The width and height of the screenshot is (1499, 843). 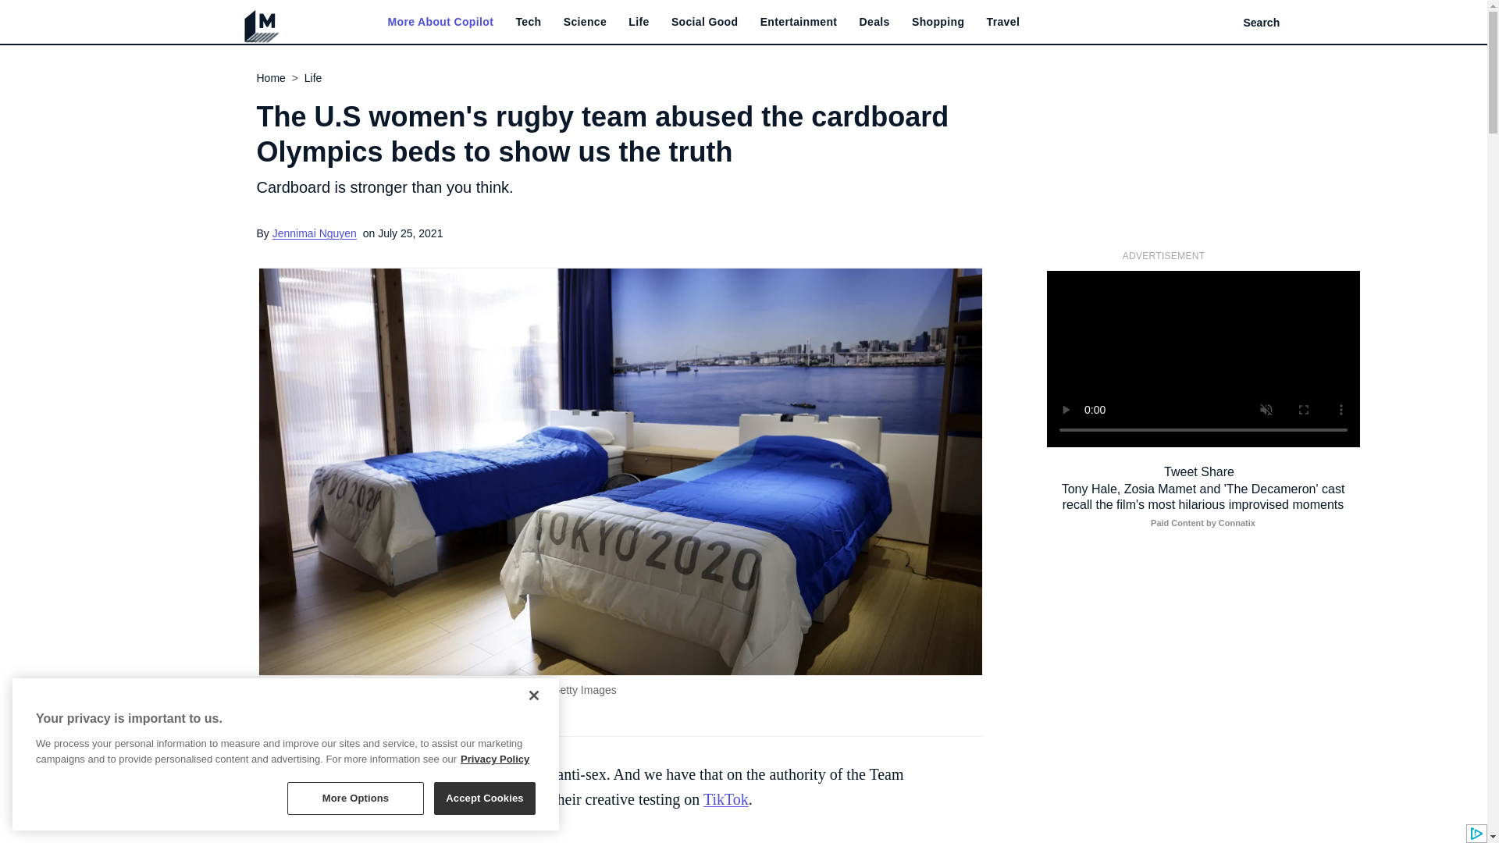 I want to click on Science, so click(x=585, y=22).